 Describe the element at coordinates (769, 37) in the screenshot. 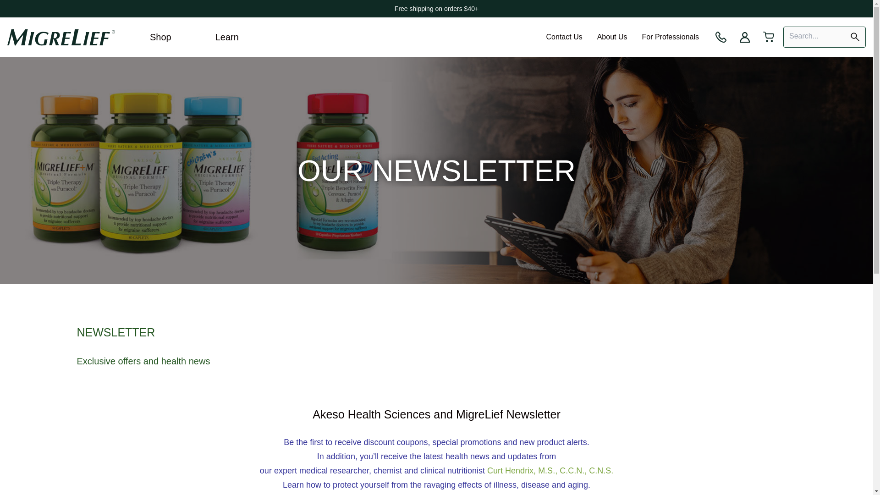

I see `View your cart` at that location.